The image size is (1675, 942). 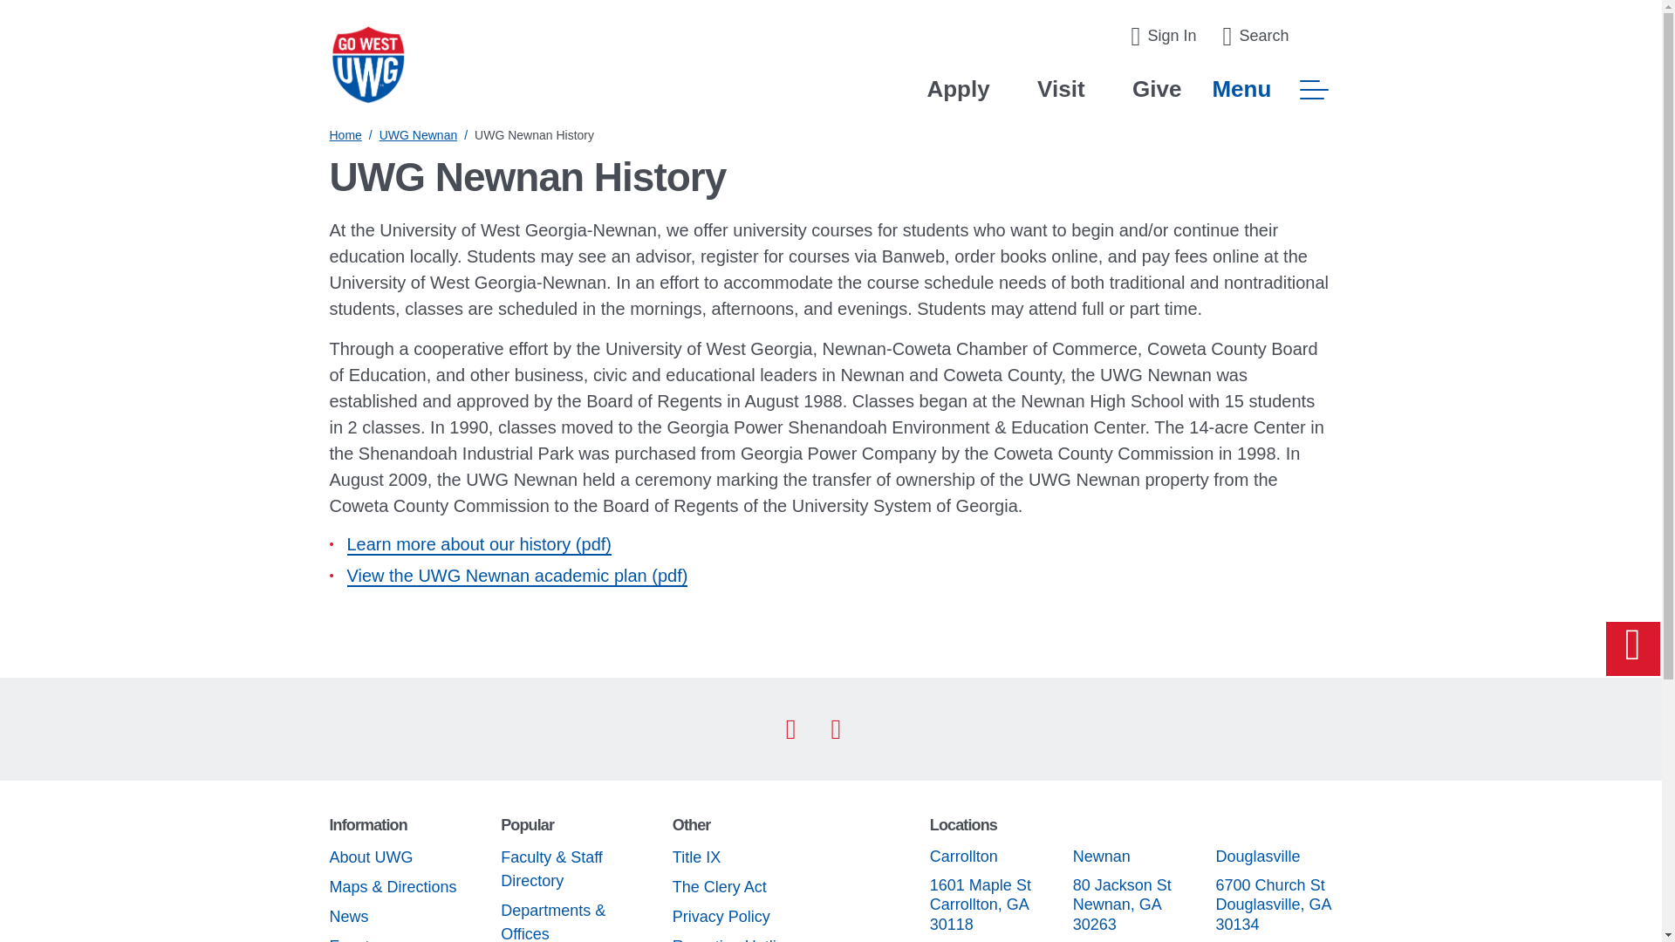 I want to click on Sign In, so click(x=1163, y=37).